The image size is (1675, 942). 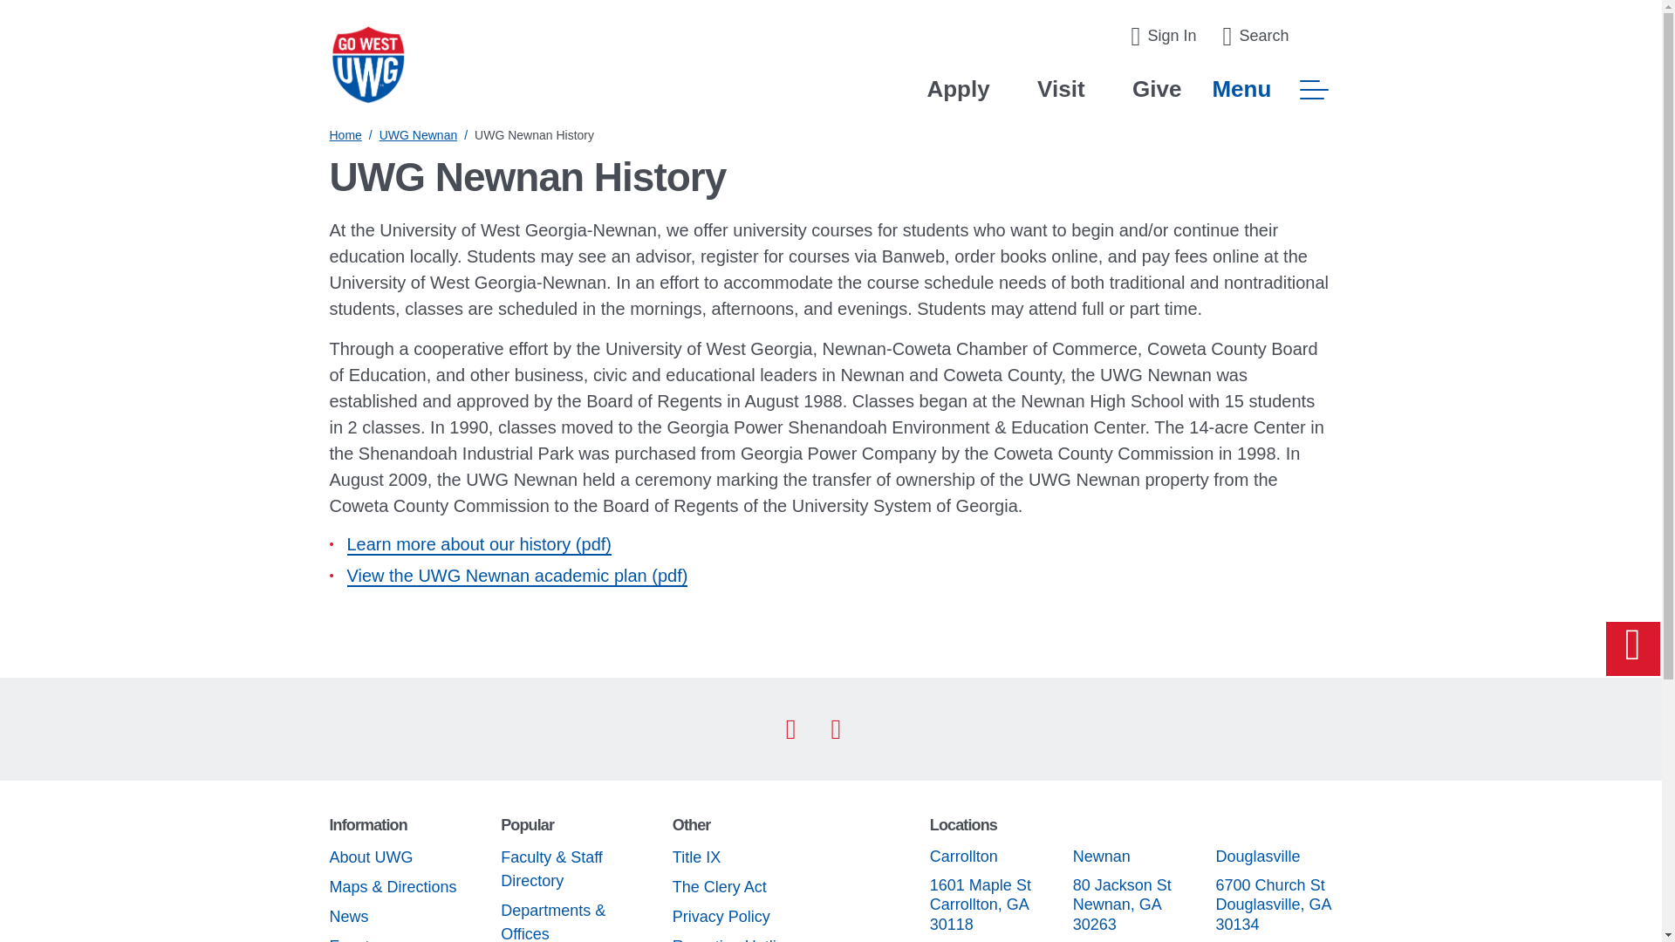 I want to click on Sign In, so click(x=1163, y=37).